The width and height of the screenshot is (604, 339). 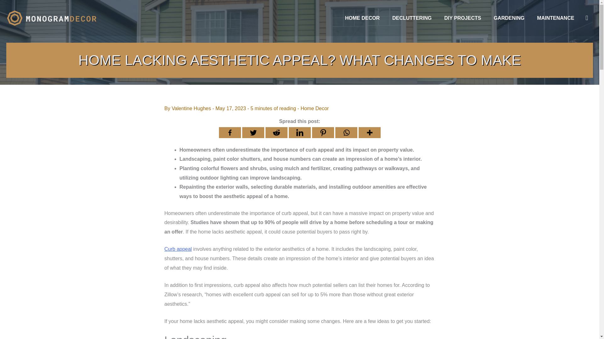 I want to click on Home Decor, so click(x=314, y=108).